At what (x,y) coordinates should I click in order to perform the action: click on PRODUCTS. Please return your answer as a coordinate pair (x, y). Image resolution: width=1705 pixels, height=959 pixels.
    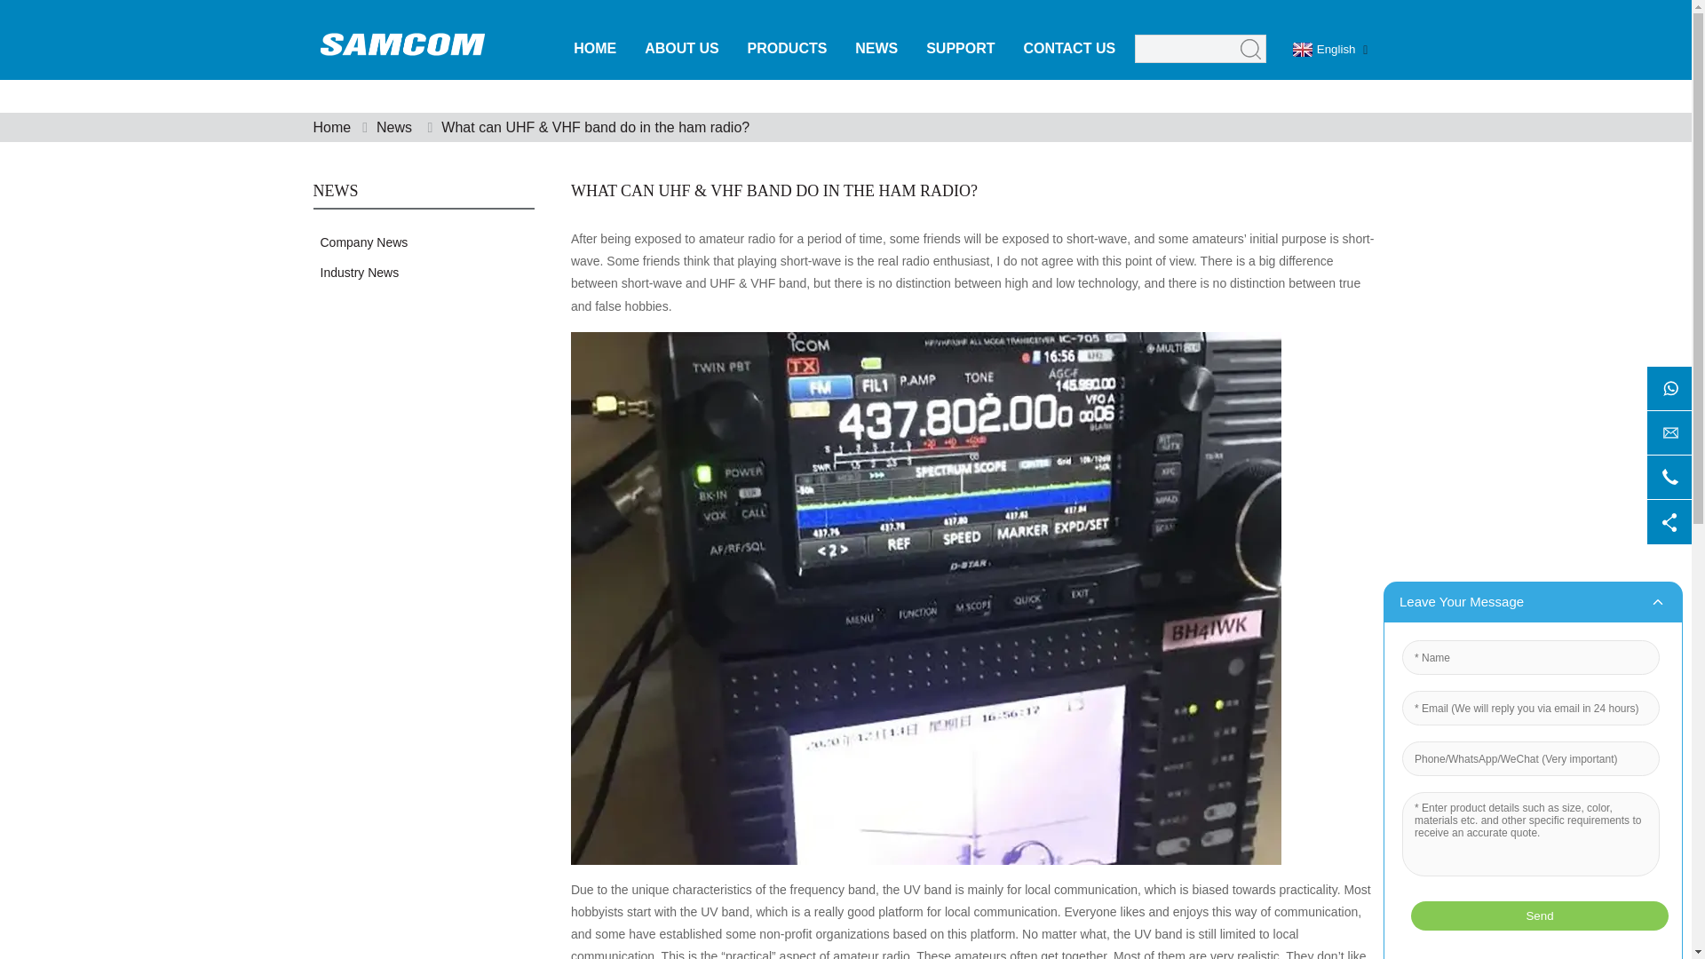
    Looking at the image, I should click on (787, 48).